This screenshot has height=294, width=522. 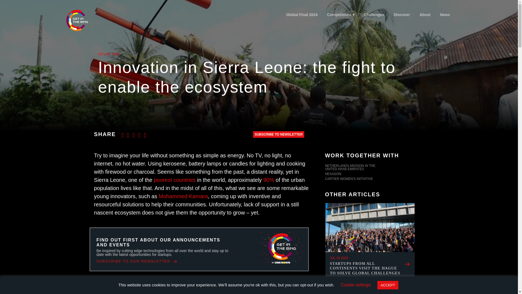 I want to click on Get in the Ring, so click(x=83, y=20).